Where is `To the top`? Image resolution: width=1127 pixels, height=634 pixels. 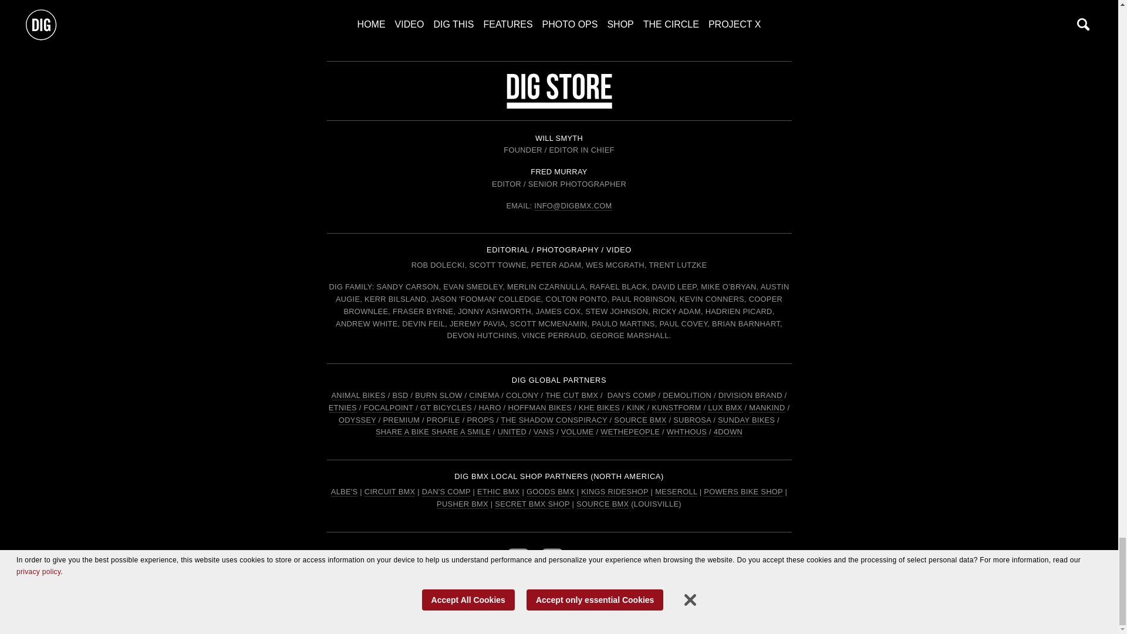 To the top is located at coordinates (559, 7).